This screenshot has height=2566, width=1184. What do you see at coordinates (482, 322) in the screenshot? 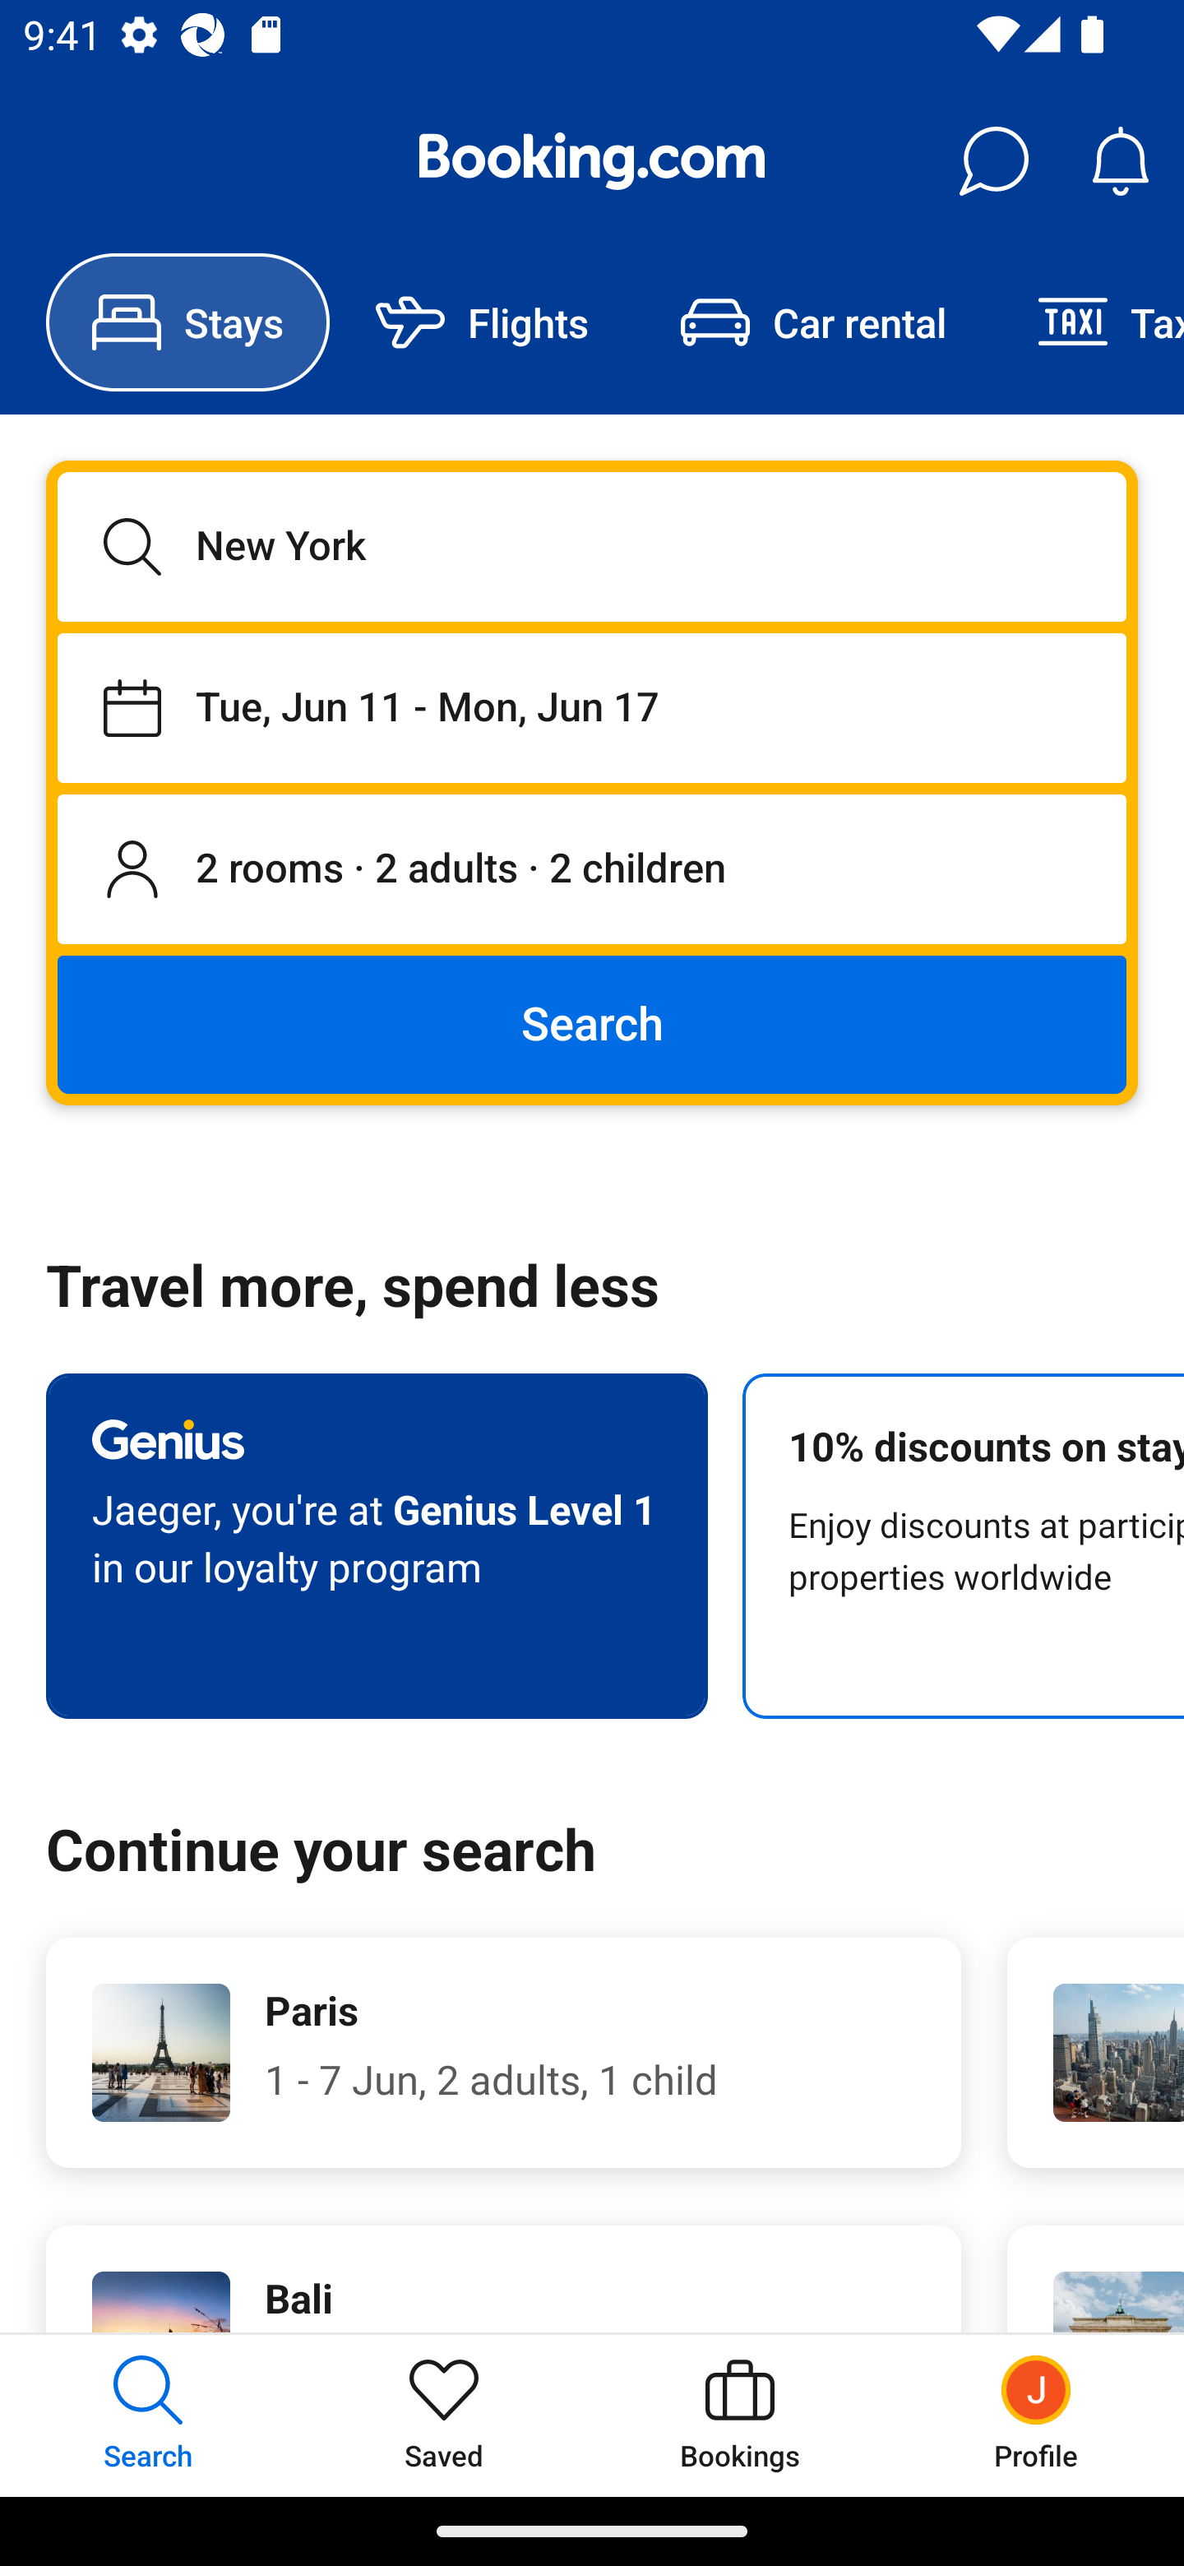
I see `Flights` at bounding box center [482, 322].